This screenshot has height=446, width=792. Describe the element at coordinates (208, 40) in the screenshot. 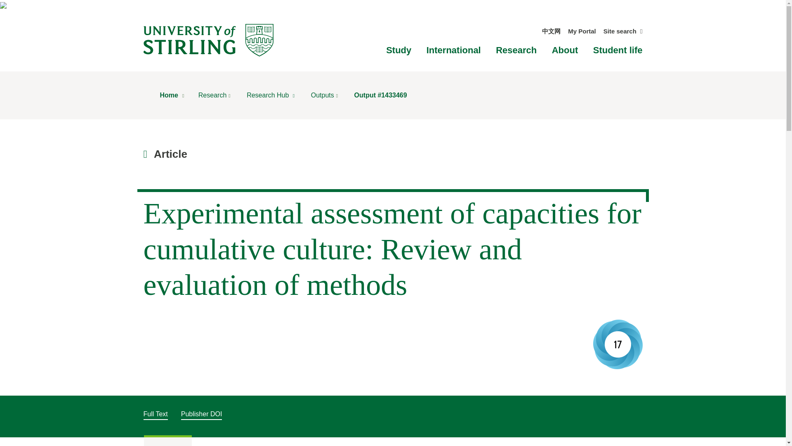

I see `University of Stirling` at that location.